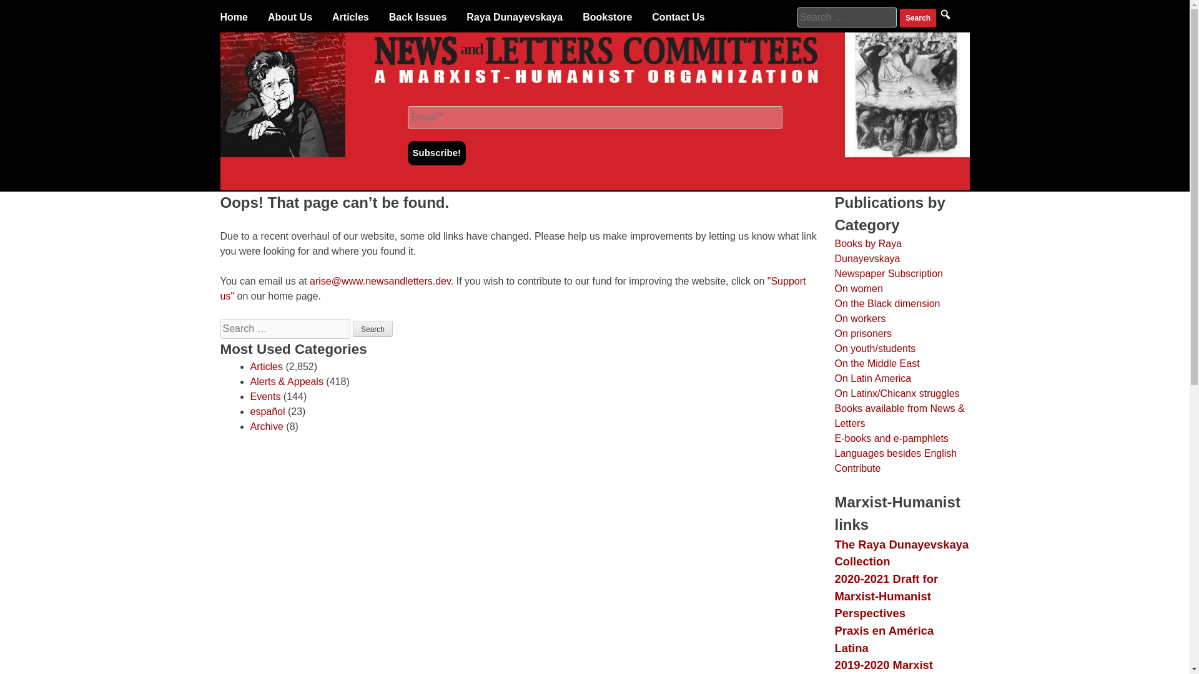 Image resolution: width=1199 pixels, height=674 pixels. I want to click on Email, so click(595, 117).